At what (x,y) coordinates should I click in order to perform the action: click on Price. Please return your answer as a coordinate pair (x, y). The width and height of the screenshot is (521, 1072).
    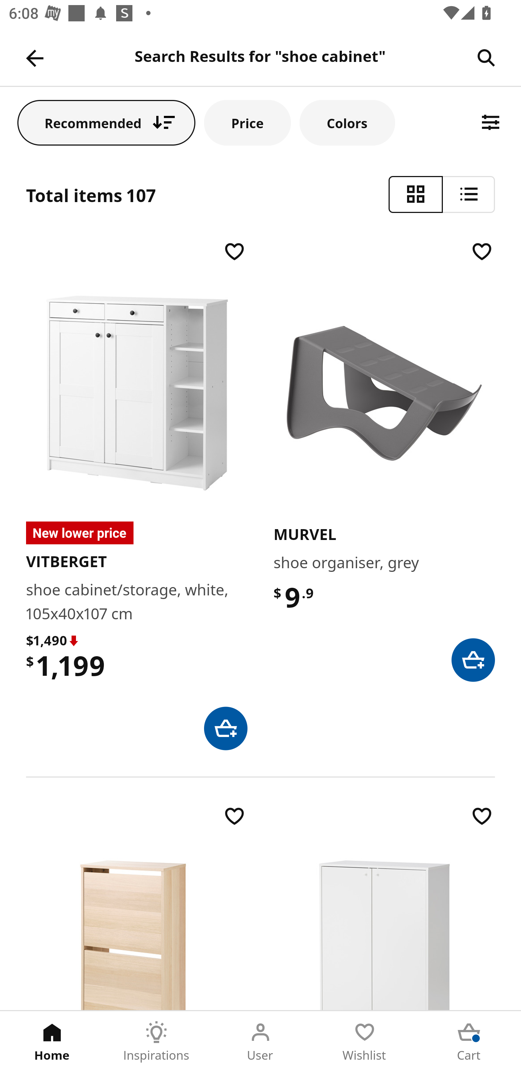
    Looking at the image, I should click on (247, 122).